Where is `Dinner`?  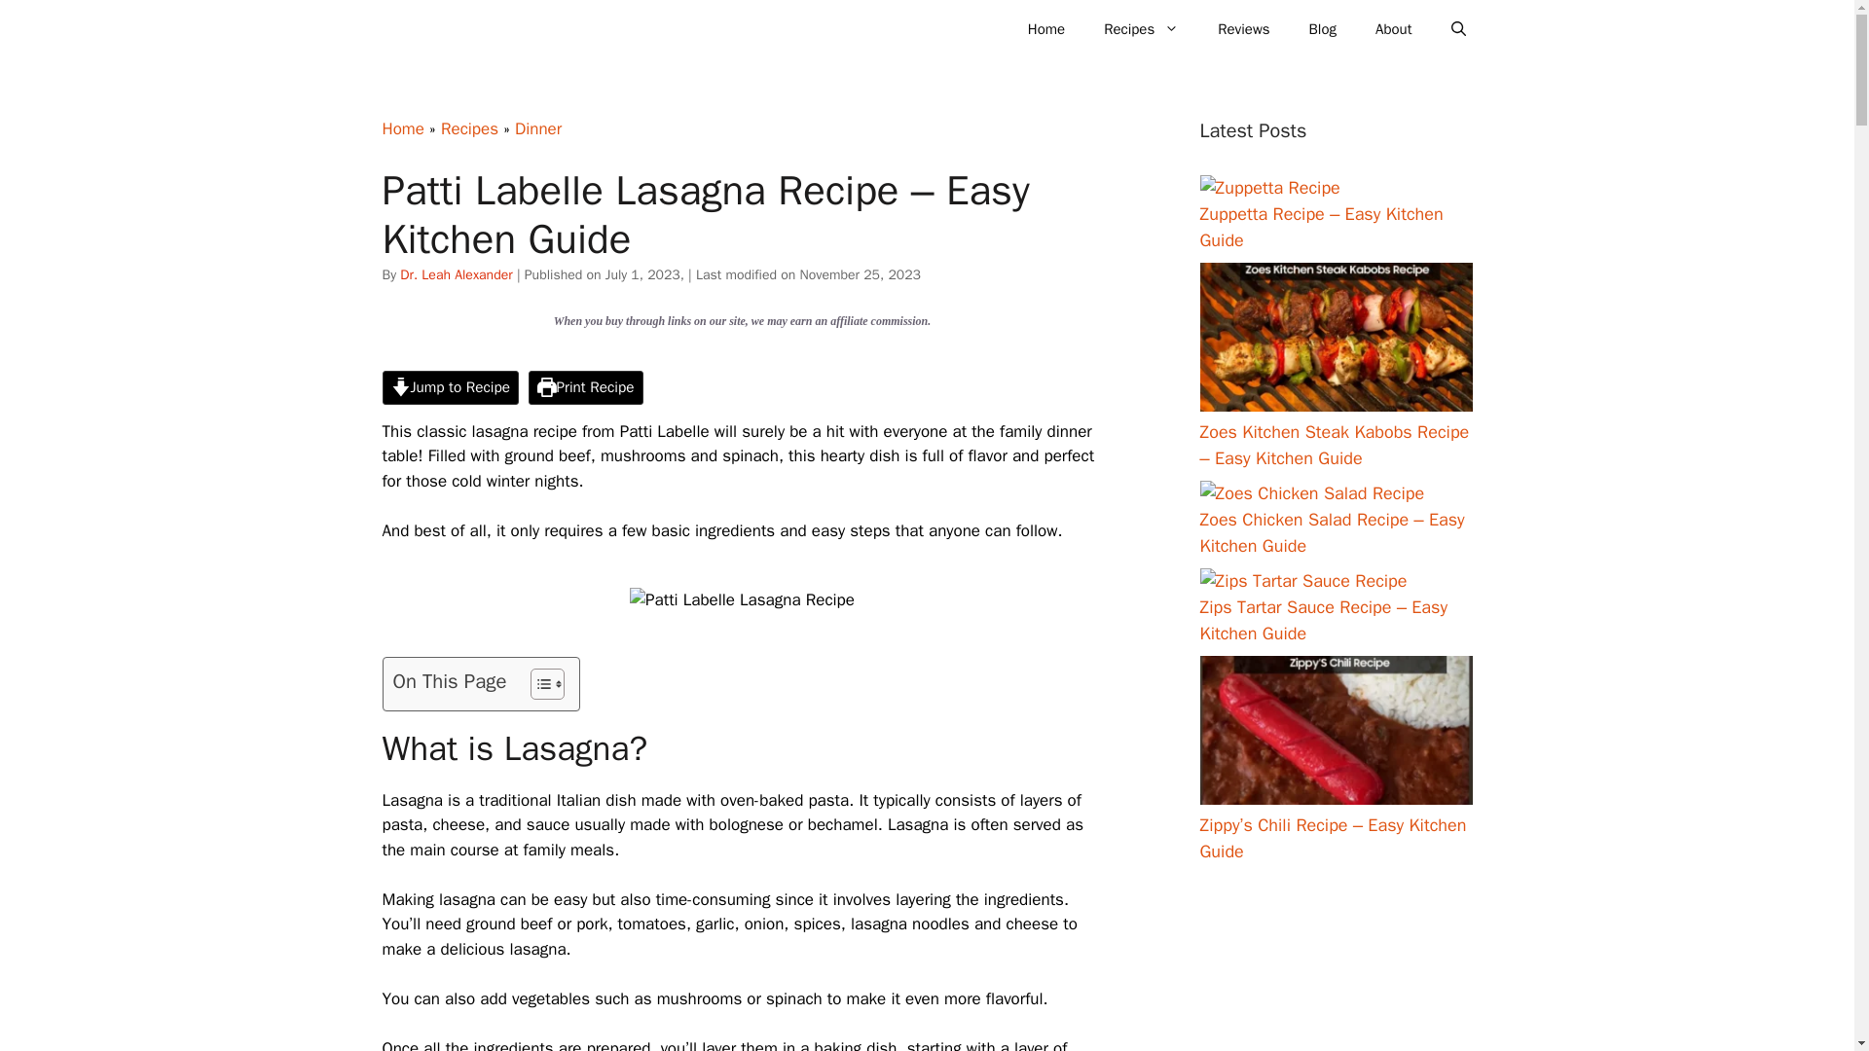 Dinner is located at coordinates (538, 128).